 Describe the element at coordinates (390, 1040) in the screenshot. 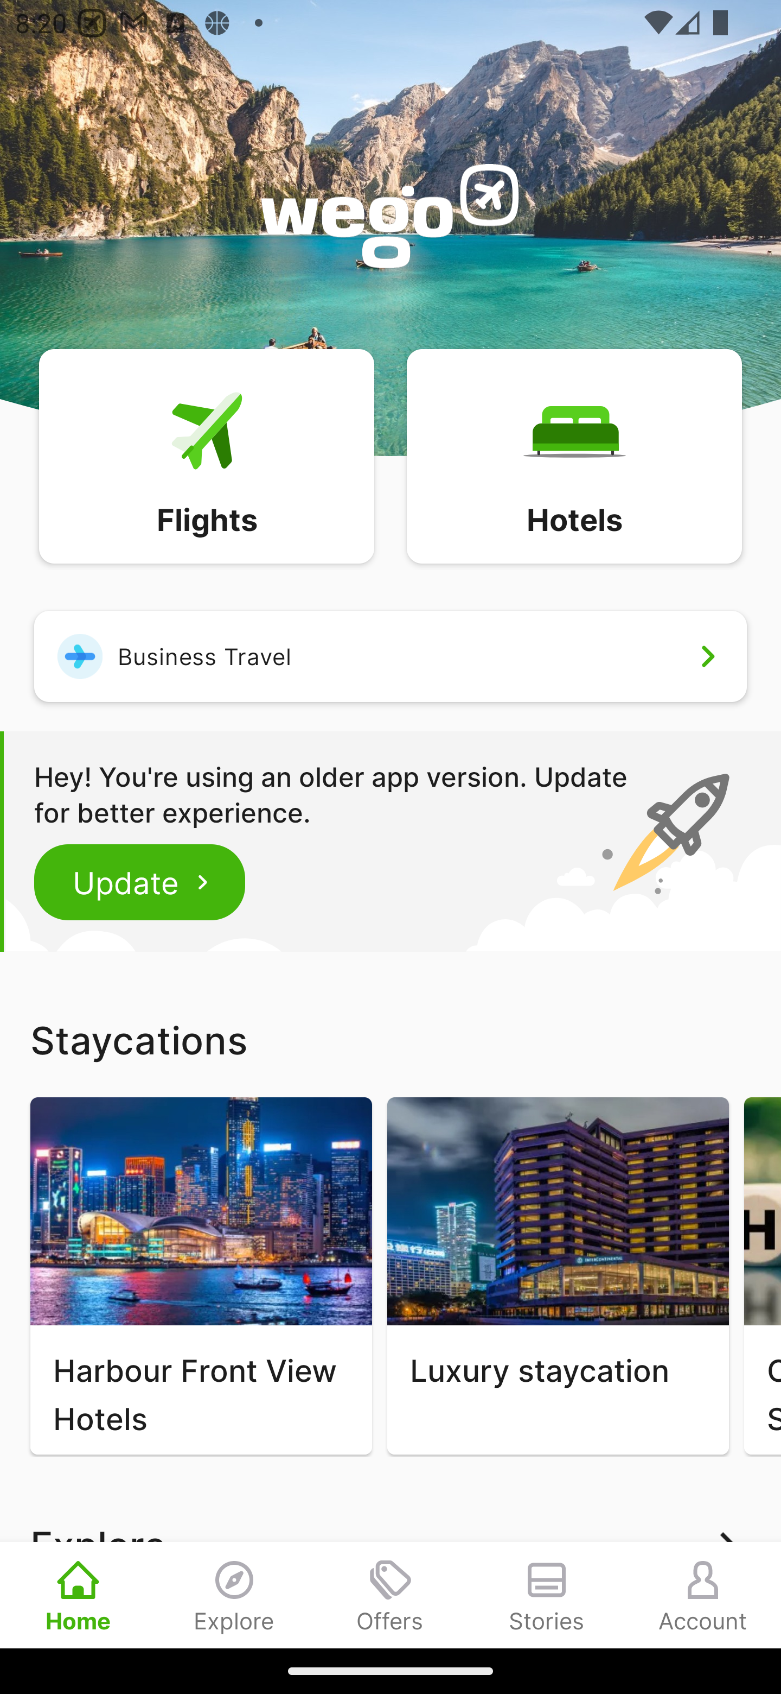

I see `Staycations` at that location.